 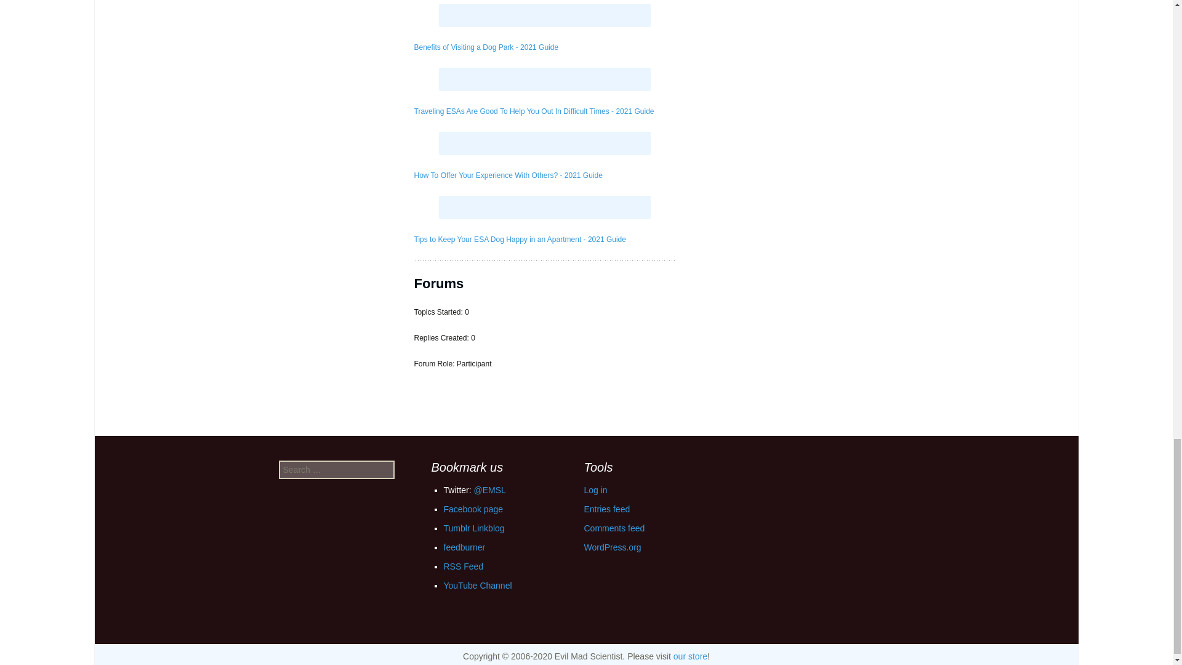 What do you see at coordinates (486, 47) in the screenshot?
I see `Benefits of Visiting a Dog Park - 2021 Guide` at bounding box center [486, 47].